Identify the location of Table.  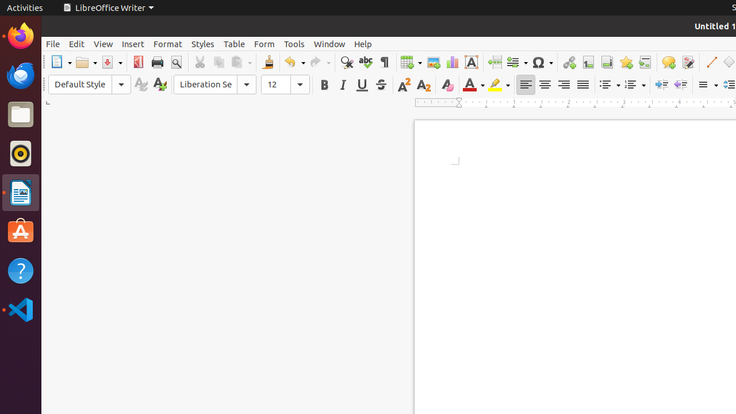
(411, 62).